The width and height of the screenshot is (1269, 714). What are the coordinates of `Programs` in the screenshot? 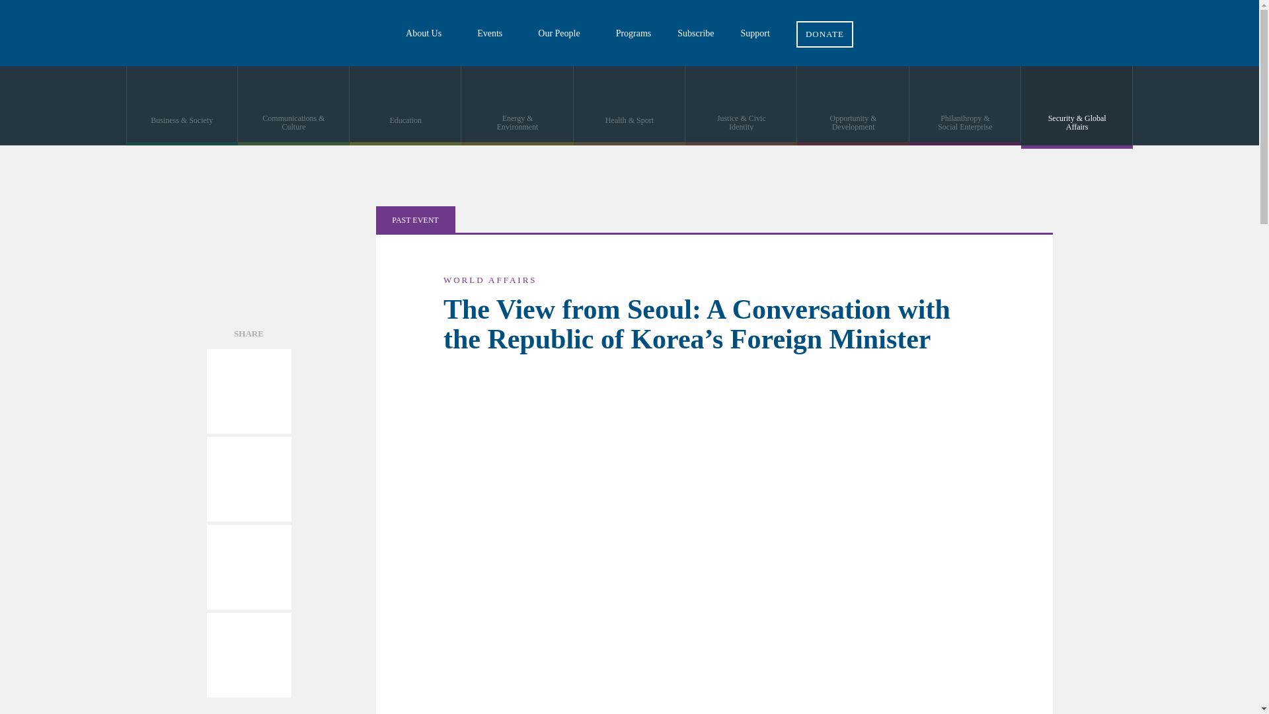 It's located at (634, 33).